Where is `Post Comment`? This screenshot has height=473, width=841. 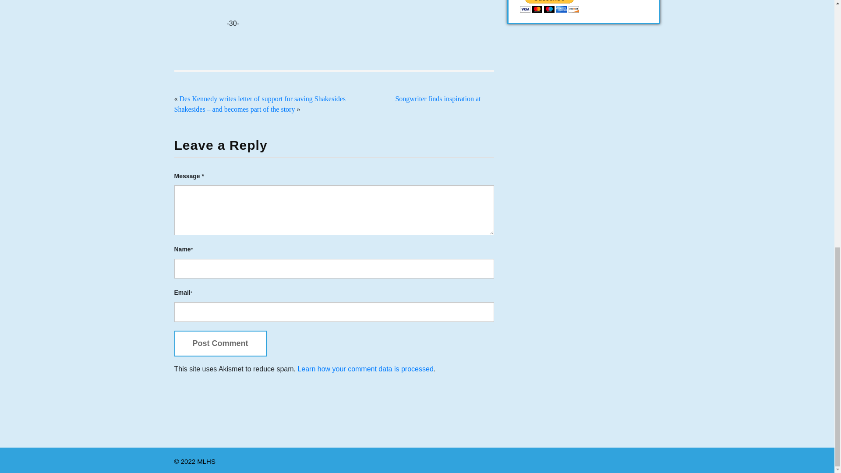
Post Comment is located at coordinates (220, 343).